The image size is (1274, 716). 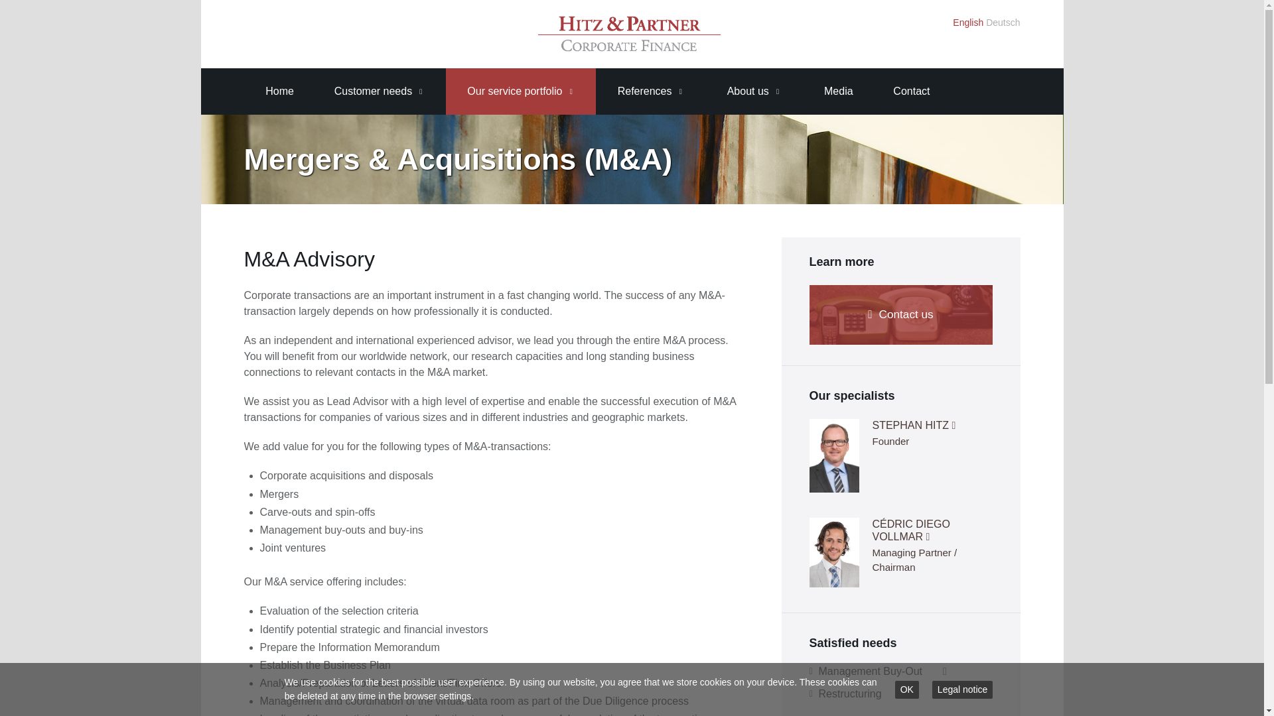 I want to click on References, so click(x=643, y=91).